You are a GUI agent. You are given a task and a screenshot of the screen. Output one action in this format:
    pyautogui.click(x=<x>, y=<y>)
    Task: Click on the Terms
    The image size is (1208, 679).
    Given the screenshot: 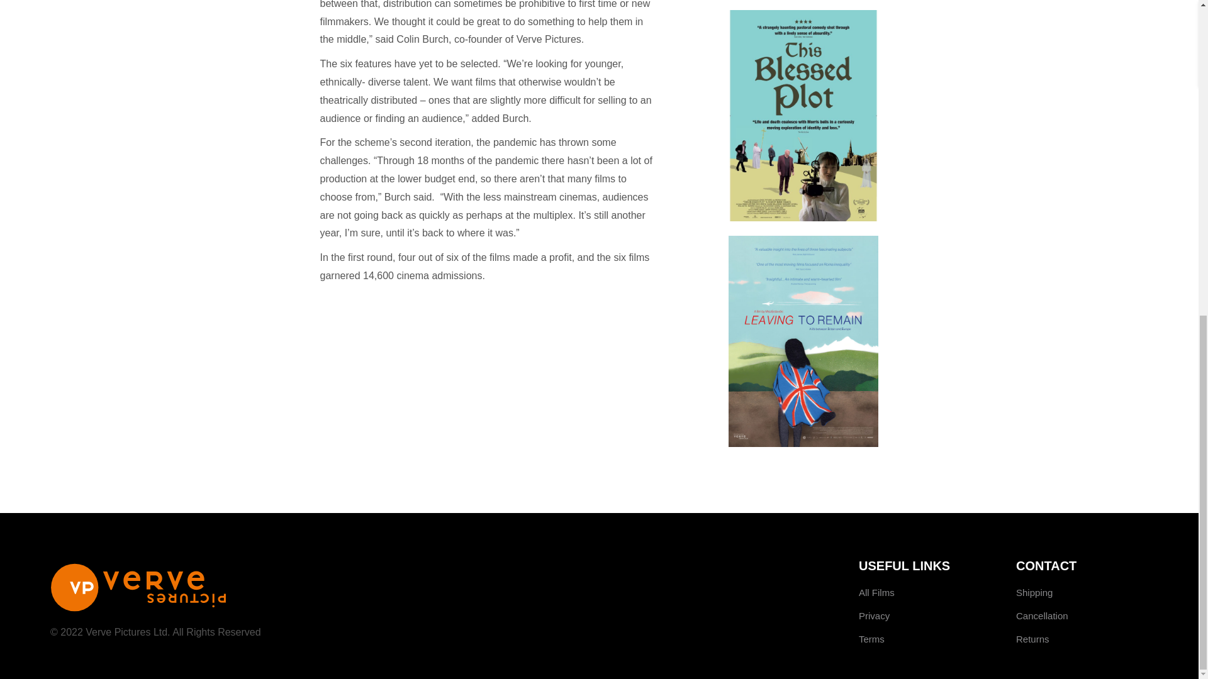 What is the action you would take?
    pyautogui.click(x=871, y=639)
    